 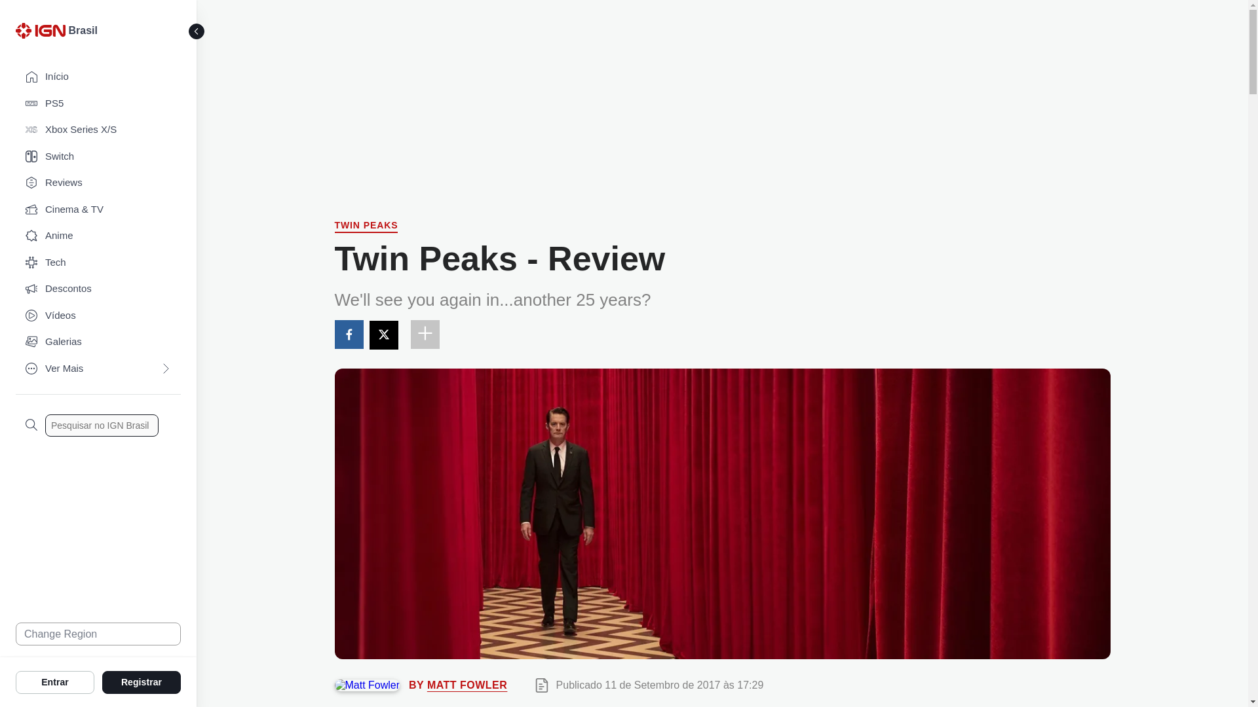 What do you see at coordinates (142, 681) in the screenshot?
I see `Registrar` at bounding box center [142, 681].